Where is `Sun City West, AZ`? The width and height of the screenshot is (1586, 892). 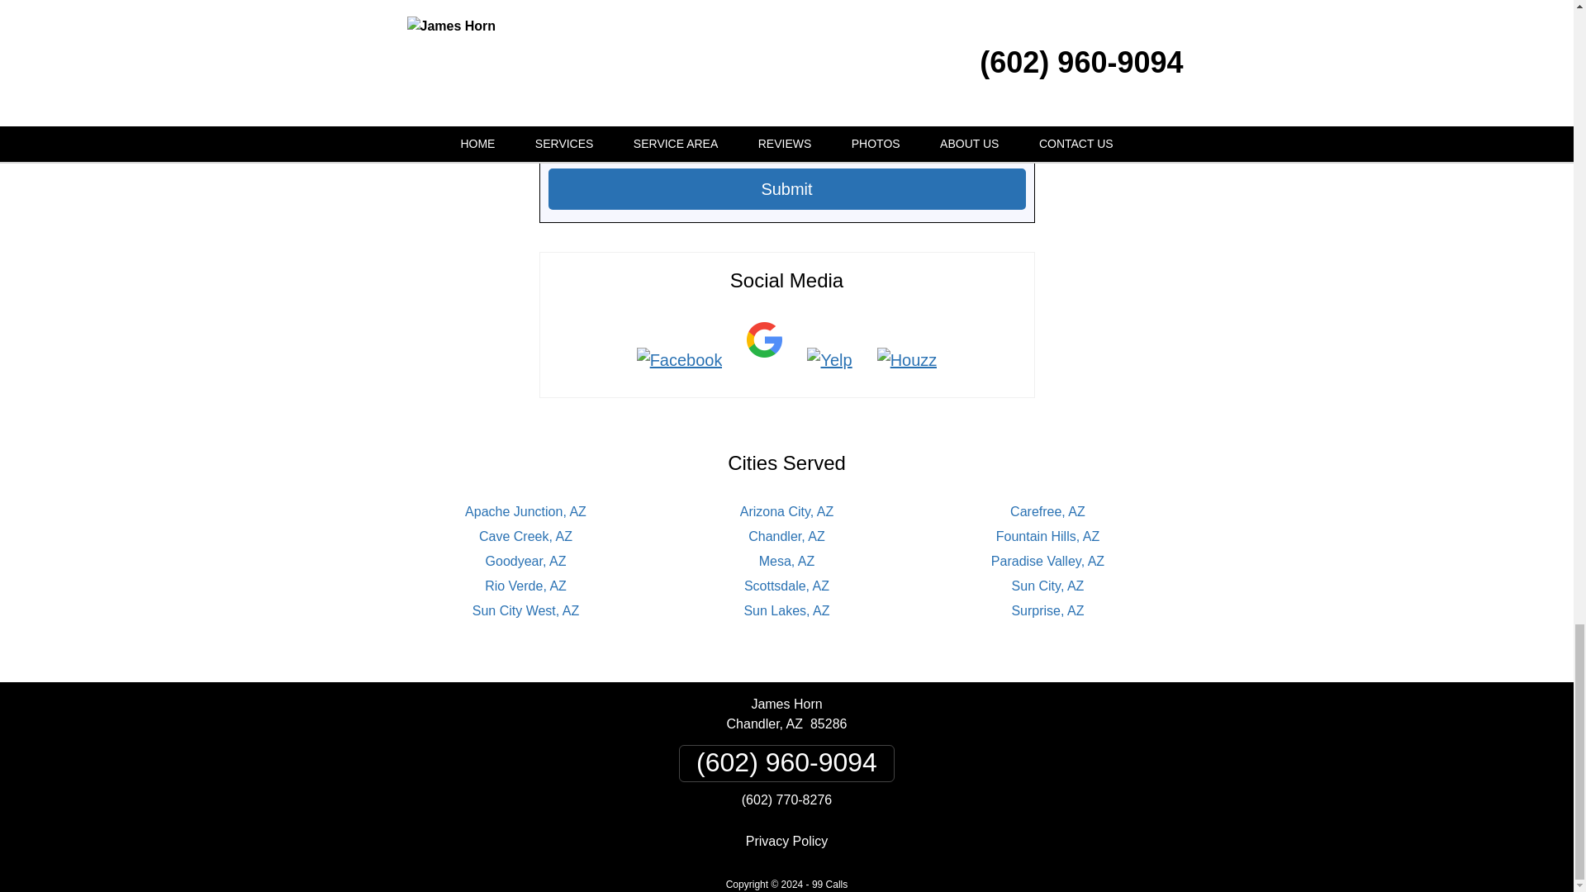 Sun City West, AZ is located at coordinates (526, 611).